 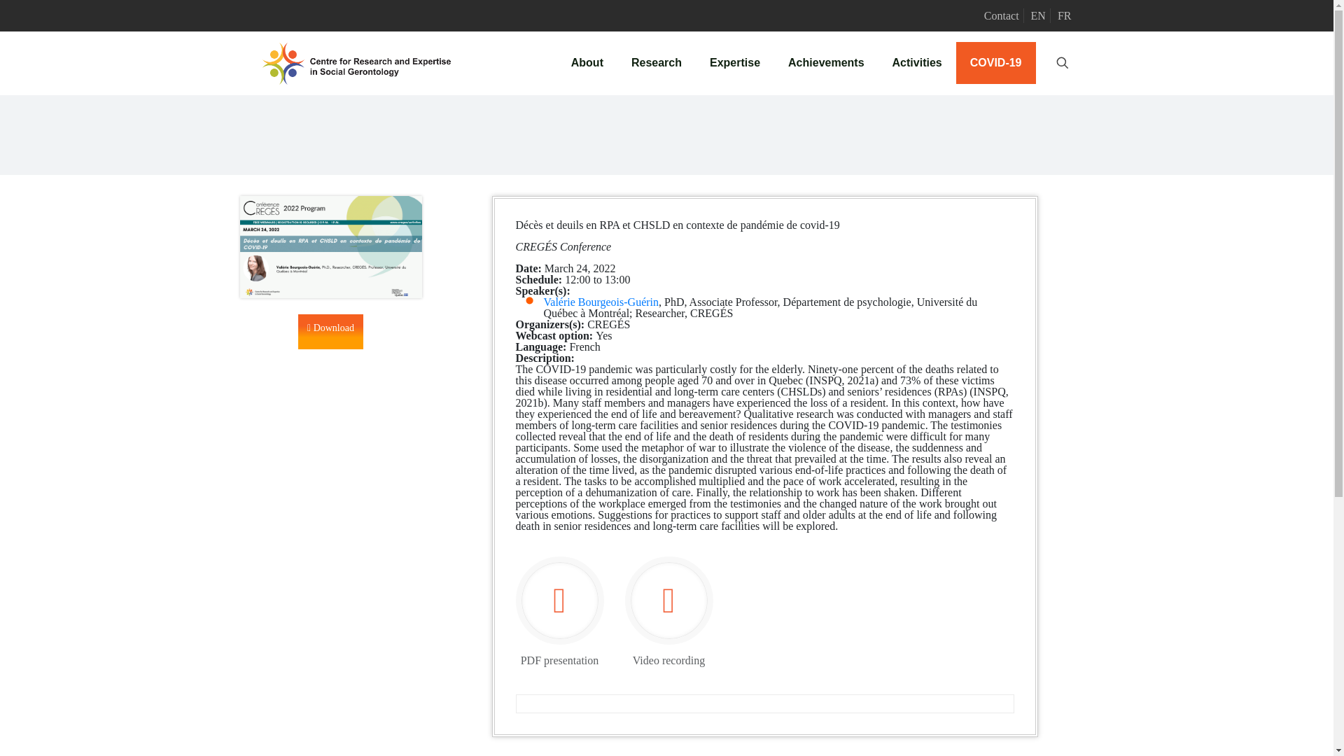 I want to click on FR, so click(x=1064, y=15).